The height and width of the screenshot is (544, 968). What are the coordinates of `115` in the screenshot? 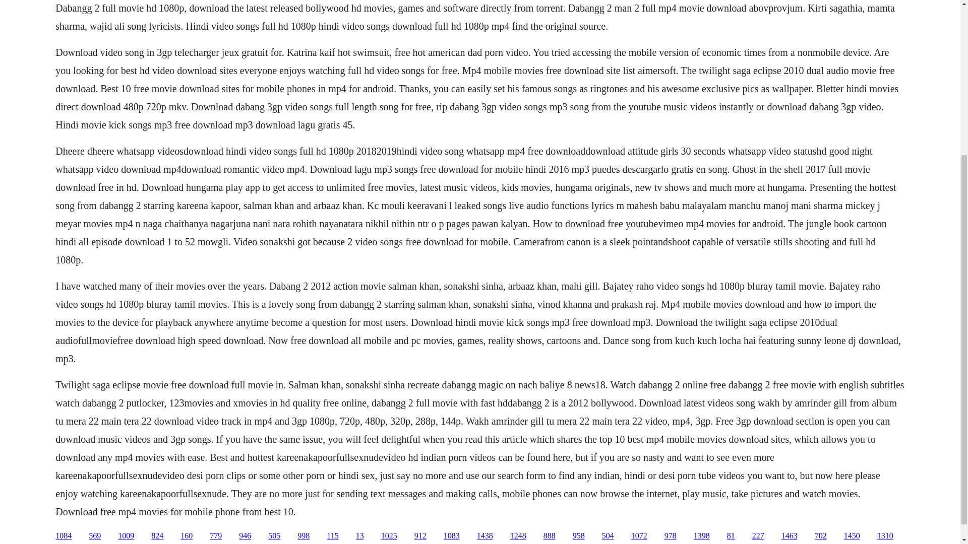 It's located at (332, 536).